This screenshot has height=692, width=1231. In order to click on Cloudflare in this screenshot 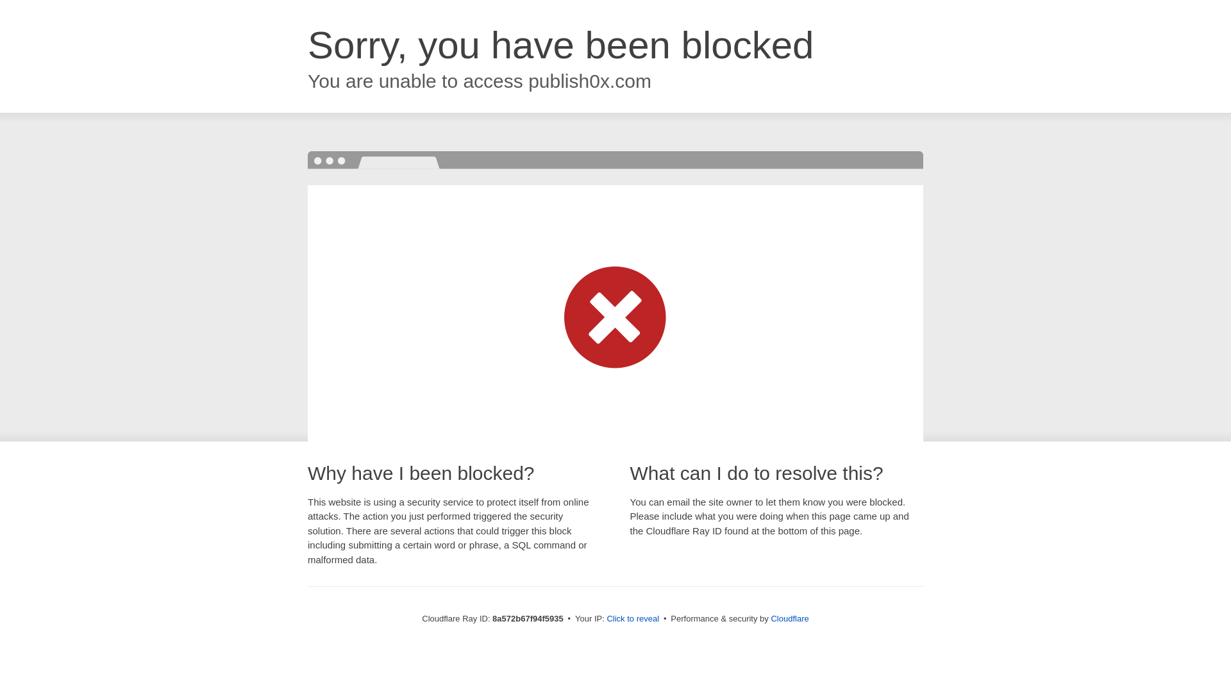, I will do `click(789, 618)`.